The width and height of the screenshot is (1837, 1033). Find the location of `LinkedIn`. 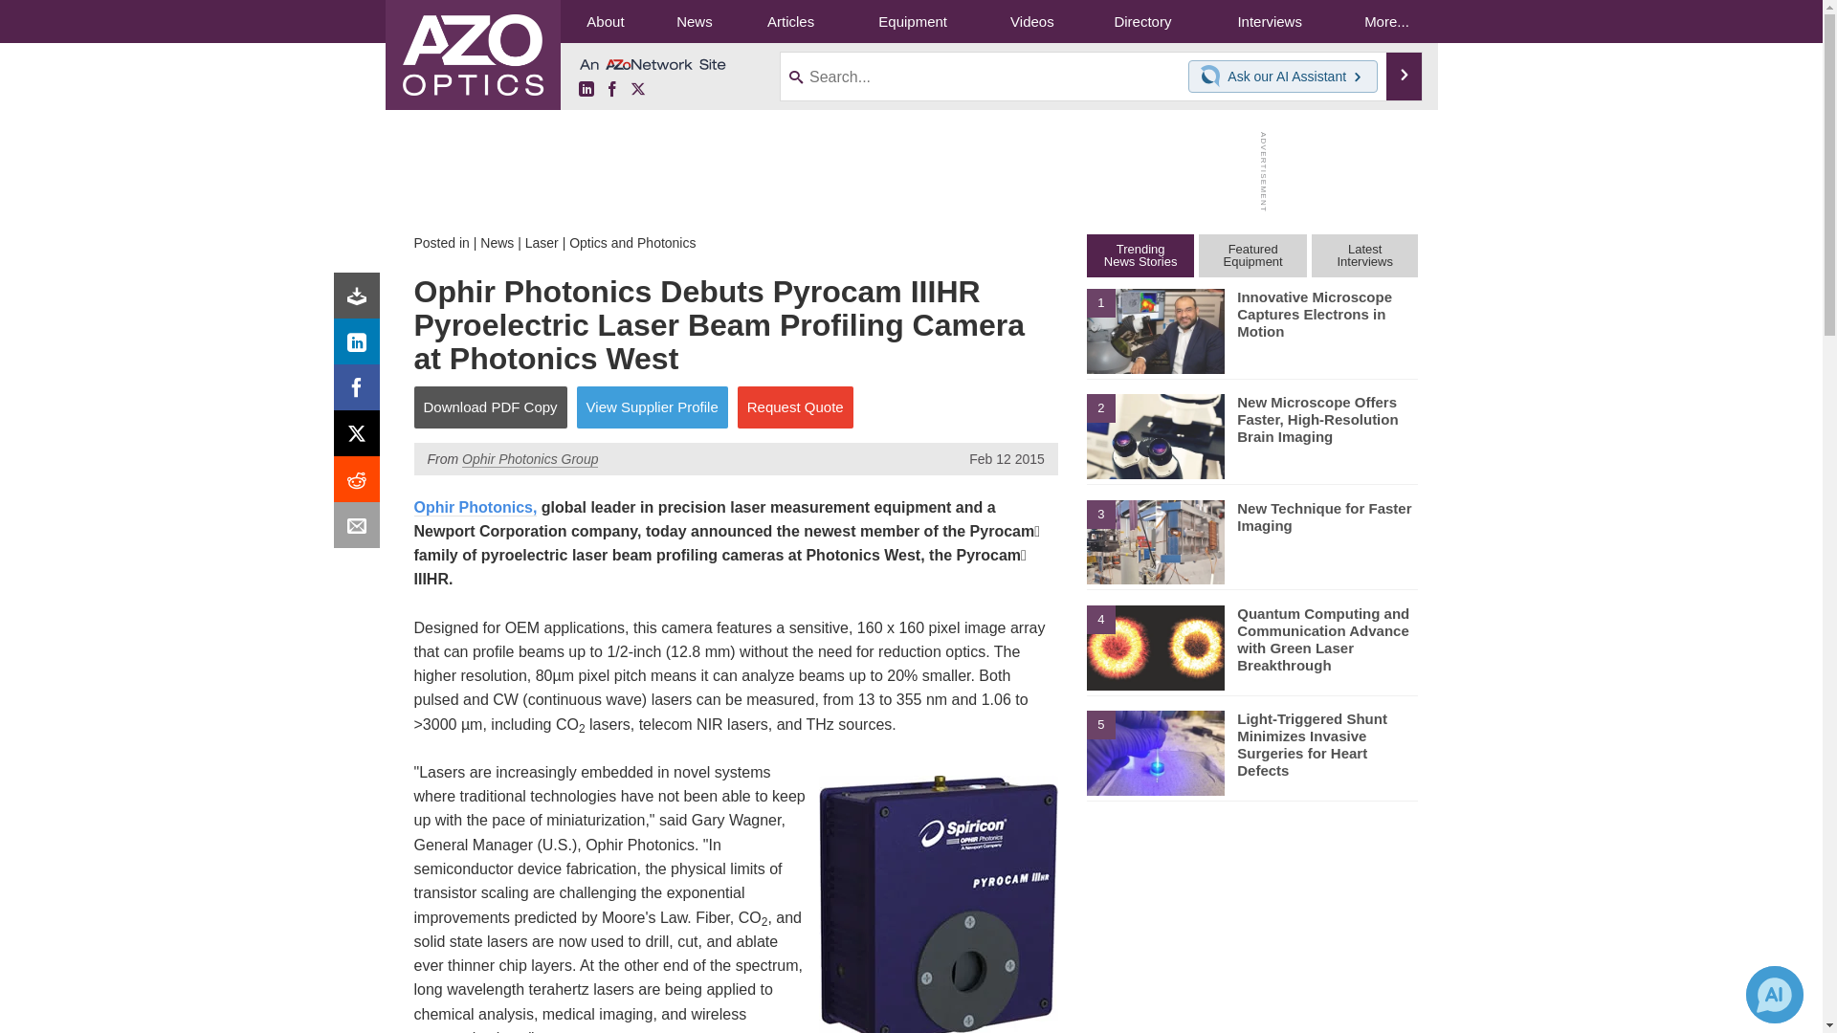

LinkedIn is located at coordinates (586, 90).